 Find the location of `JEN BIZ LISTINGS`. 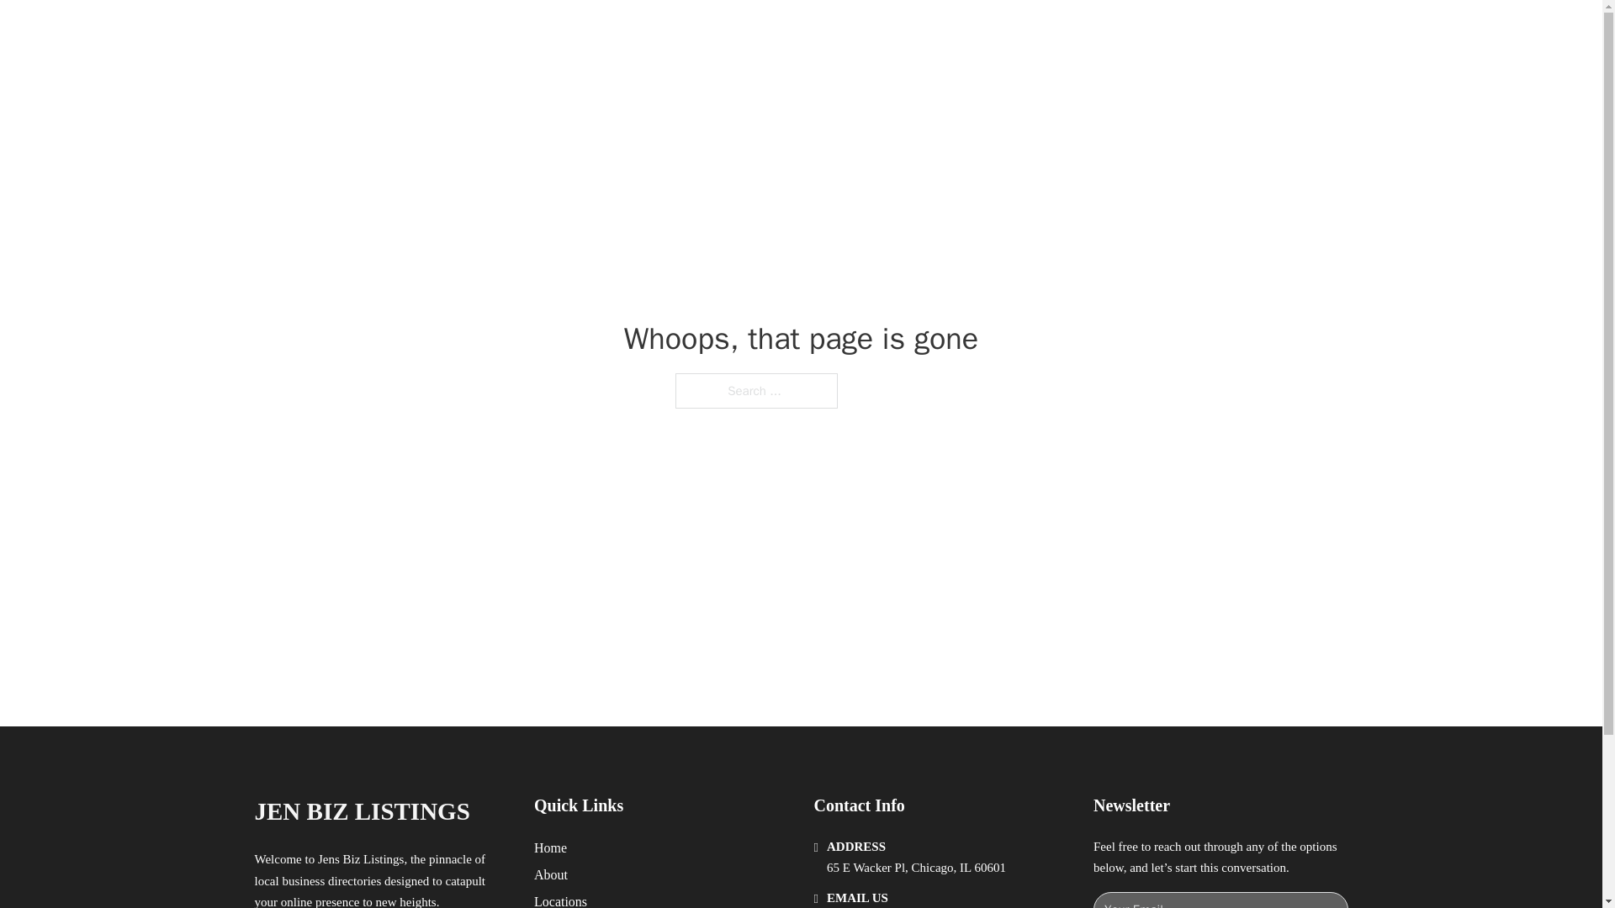

JEN BIZ LISTINGS is located at coordinates (362, 811).